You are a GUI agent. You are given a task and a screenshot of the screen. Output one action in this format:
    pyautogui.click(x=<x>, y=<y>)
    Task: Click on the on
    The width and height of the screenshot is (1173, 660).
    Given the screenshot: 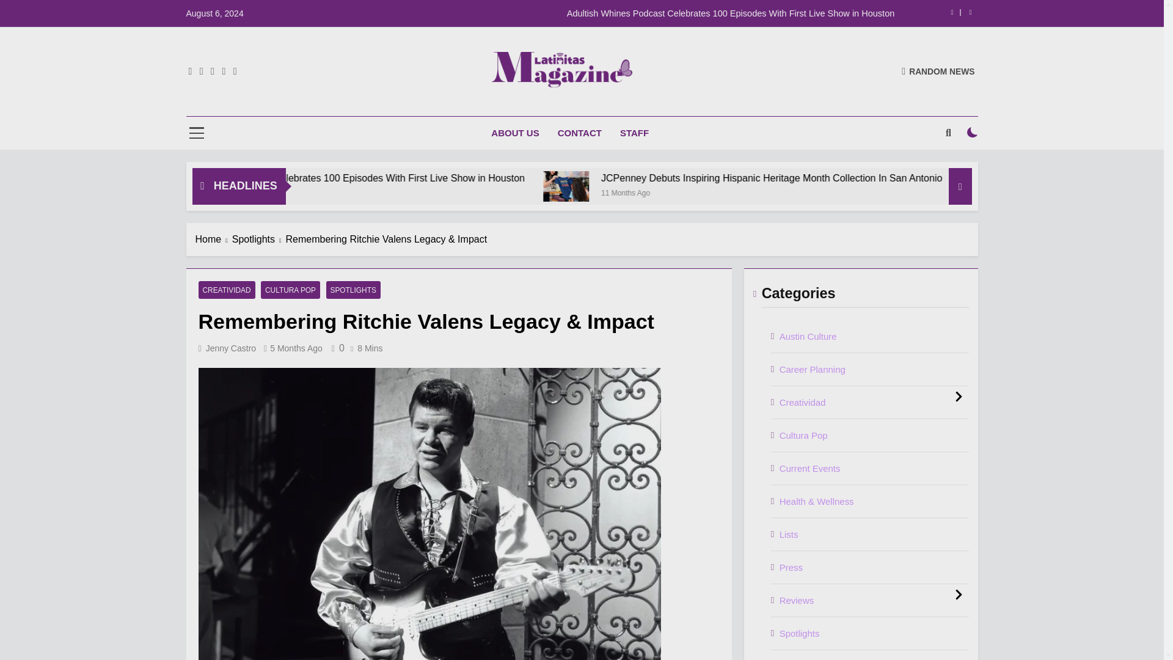 What is the action you would take?
    pyautogui.click(x=973, y=132)
    